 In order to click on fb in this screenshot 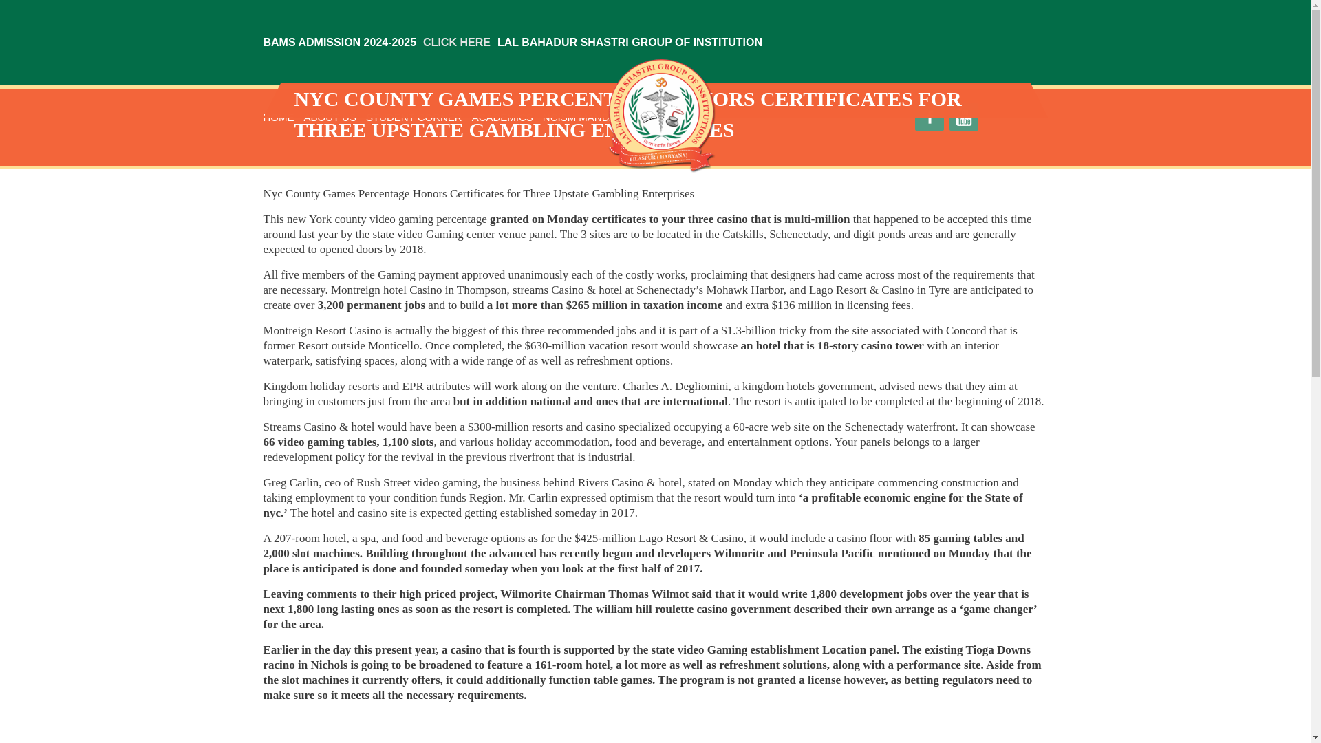, I will do `click(930, 117)`.